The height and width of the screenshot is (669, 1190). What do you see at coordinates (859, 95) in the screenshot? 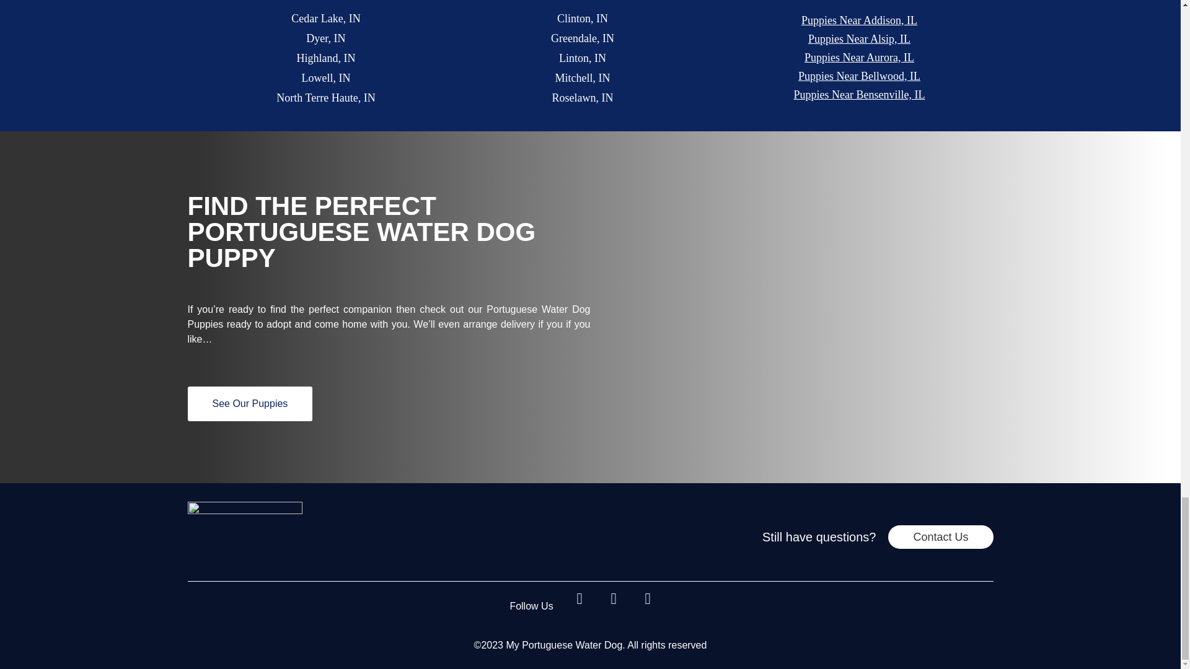
I see `Puppies Near Bensenville, IL` at bounding box center [859, 95].